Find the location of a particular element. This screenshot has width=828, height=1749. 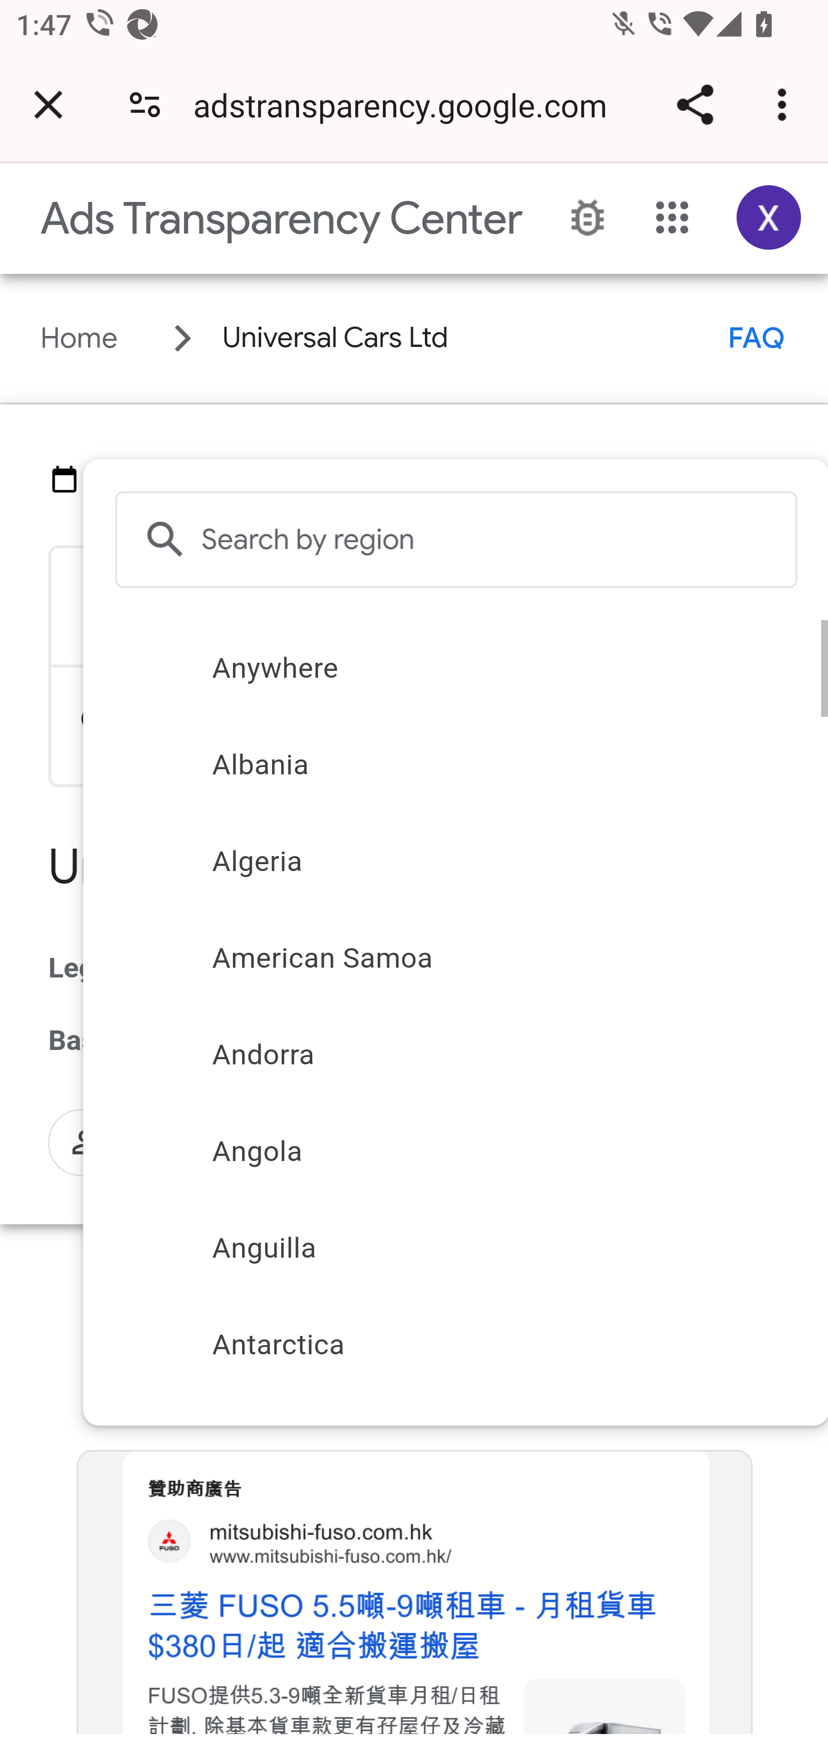

American Samoa is located at coordinates (452, 958).